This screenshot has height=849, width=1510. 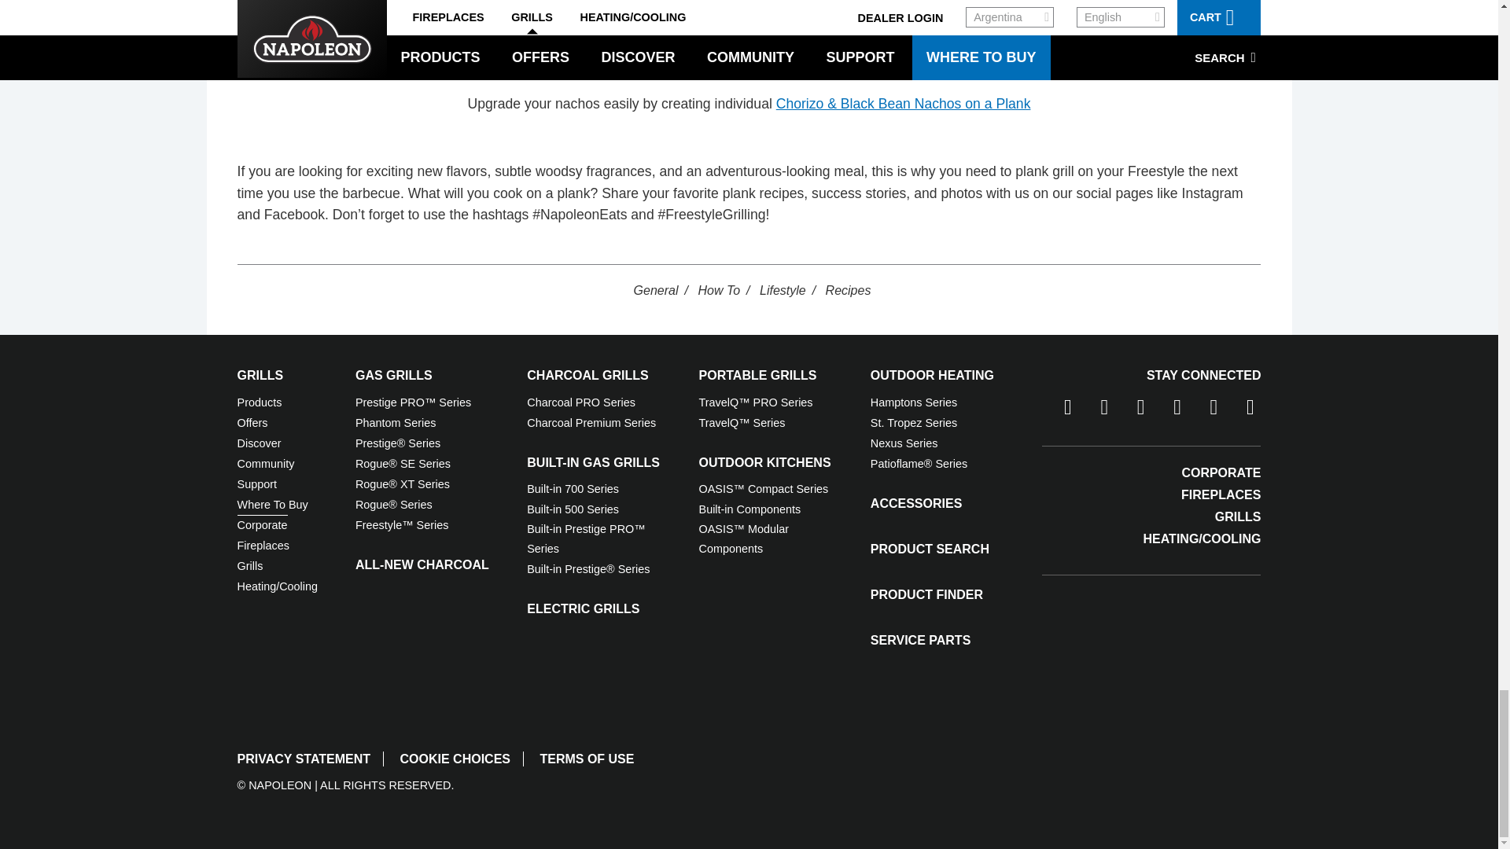 I want to click on Twitter, so click(x=1097, y=410).